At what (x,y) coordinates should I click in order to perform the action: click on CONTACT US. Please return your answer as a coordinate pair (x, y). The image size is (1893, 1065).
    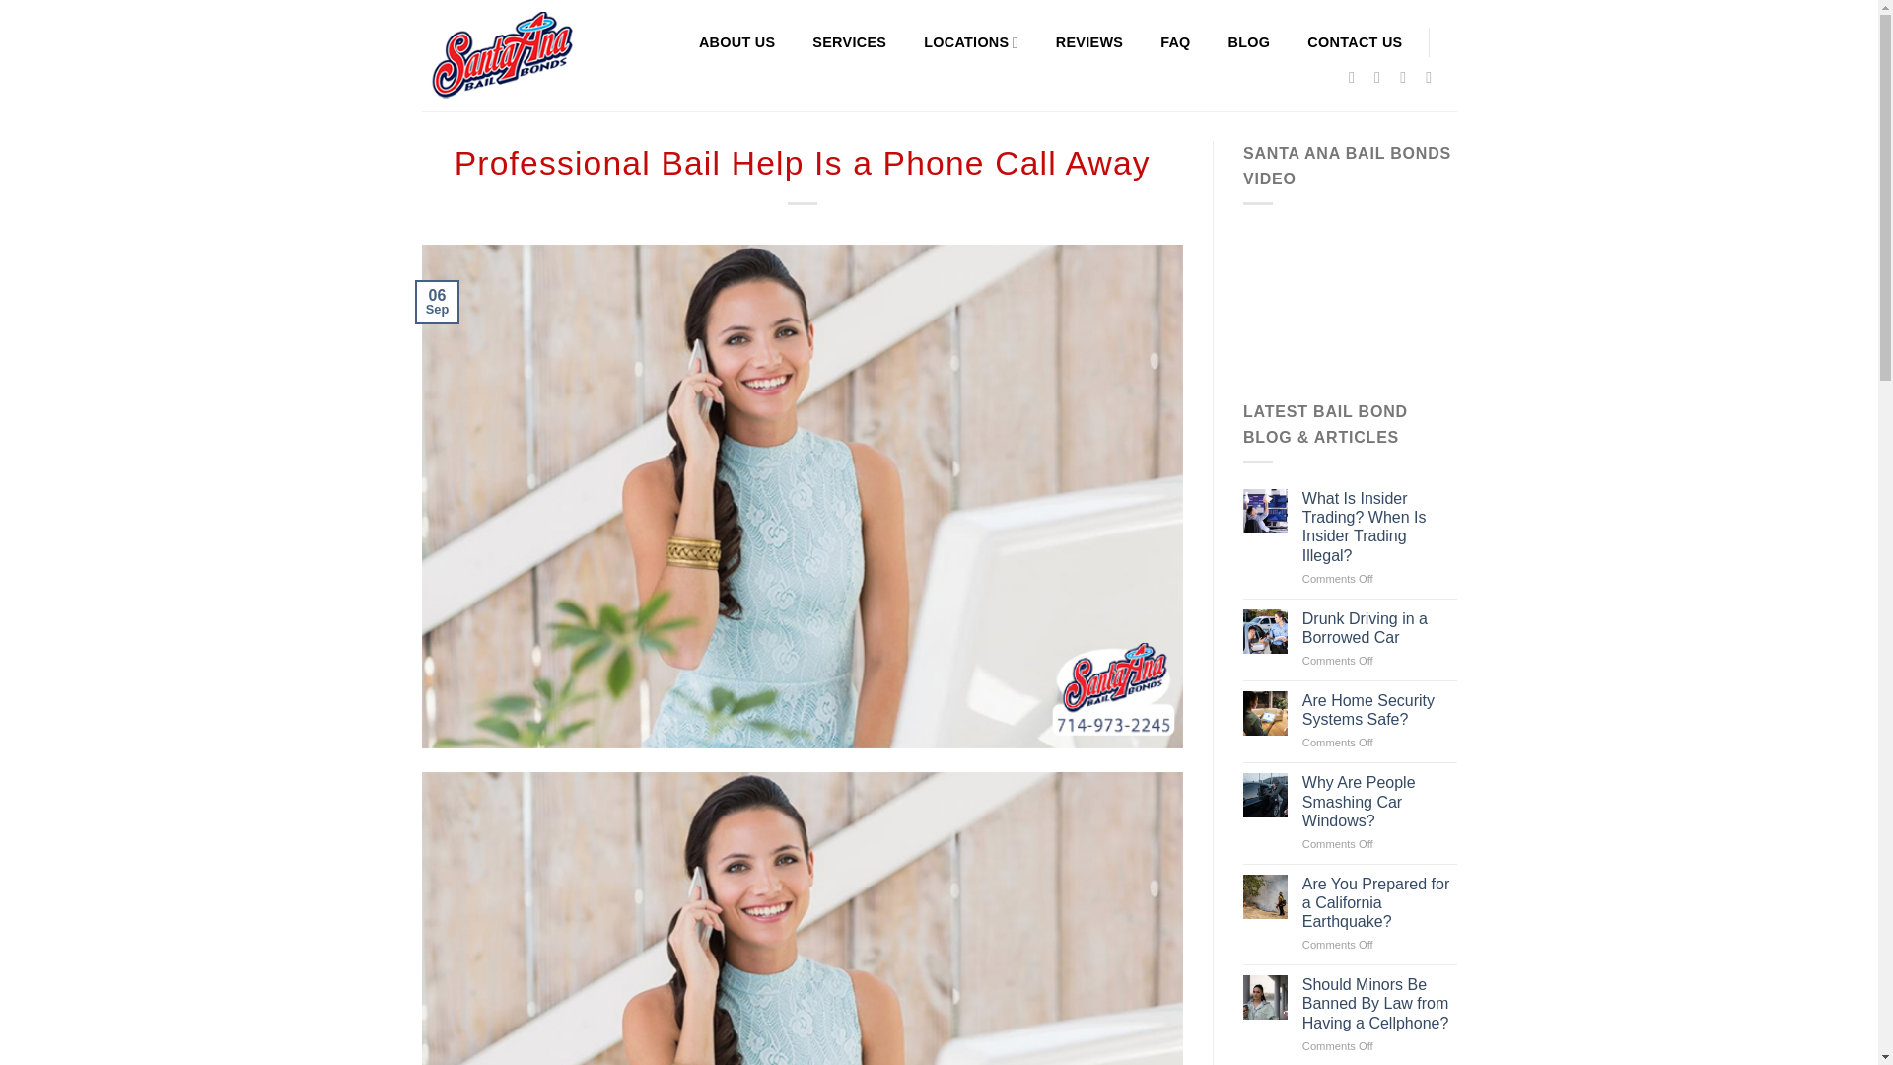
    Looking at the image, I should click on (1355, 41).